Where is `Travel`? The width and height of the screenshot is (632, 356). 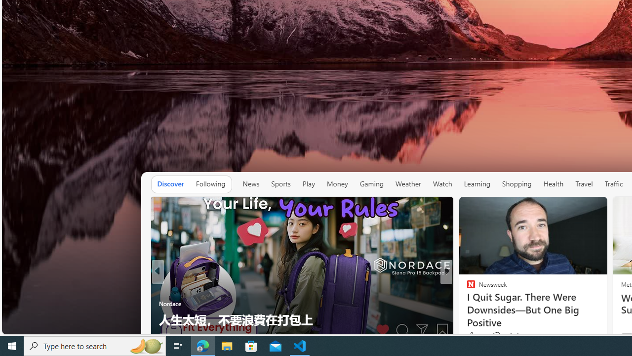 Travel is located at coordinates (584, 184).